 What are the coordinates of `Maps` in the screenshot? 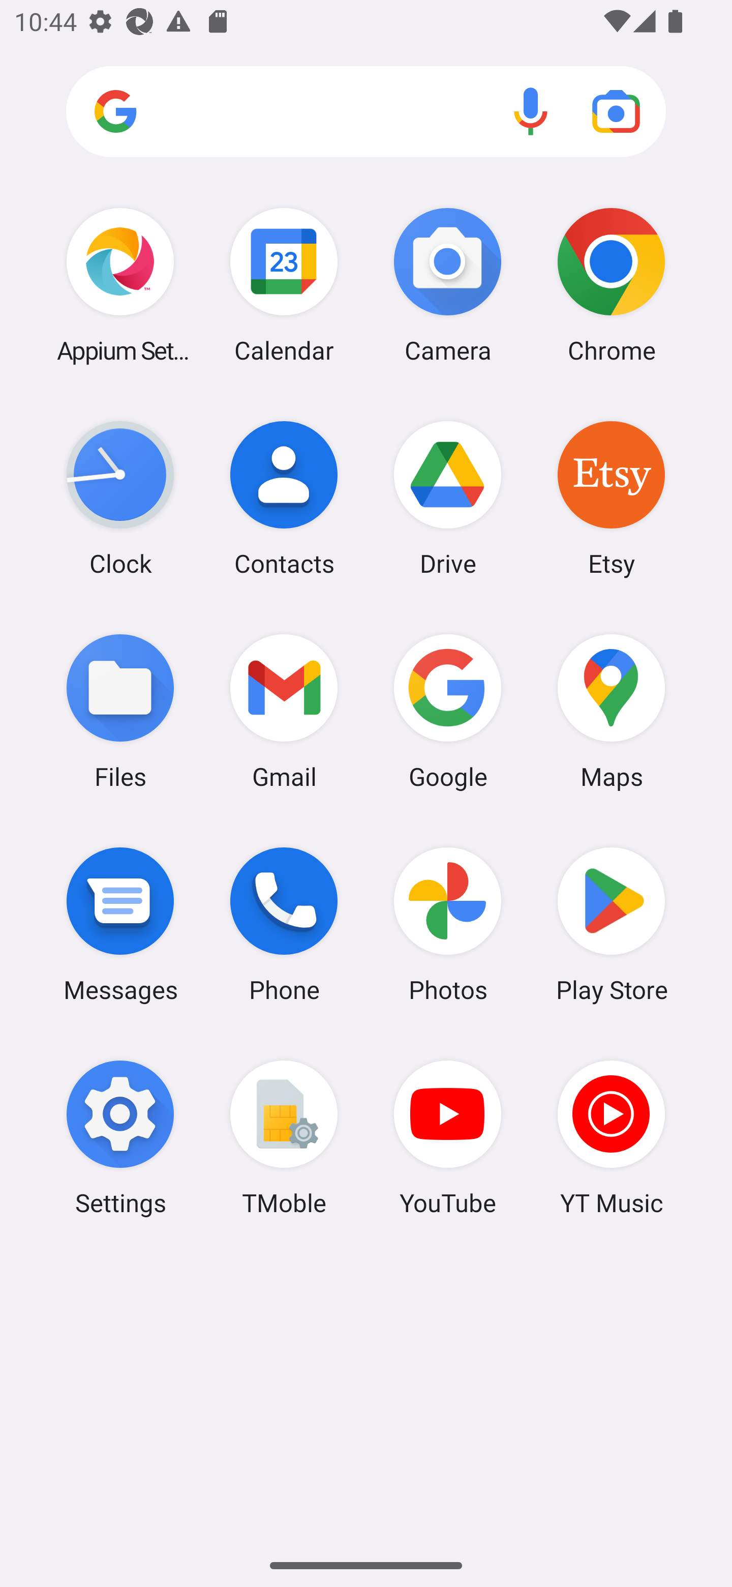 It's located at (611, 711).